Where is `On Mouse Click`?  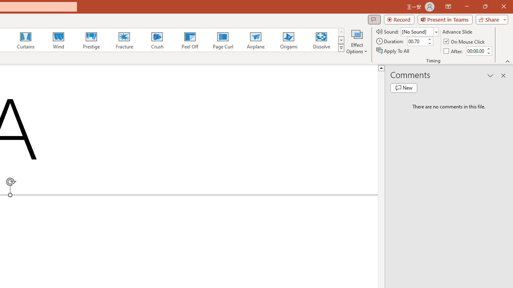
On Mouse Click is located at coordinates (465, 42).